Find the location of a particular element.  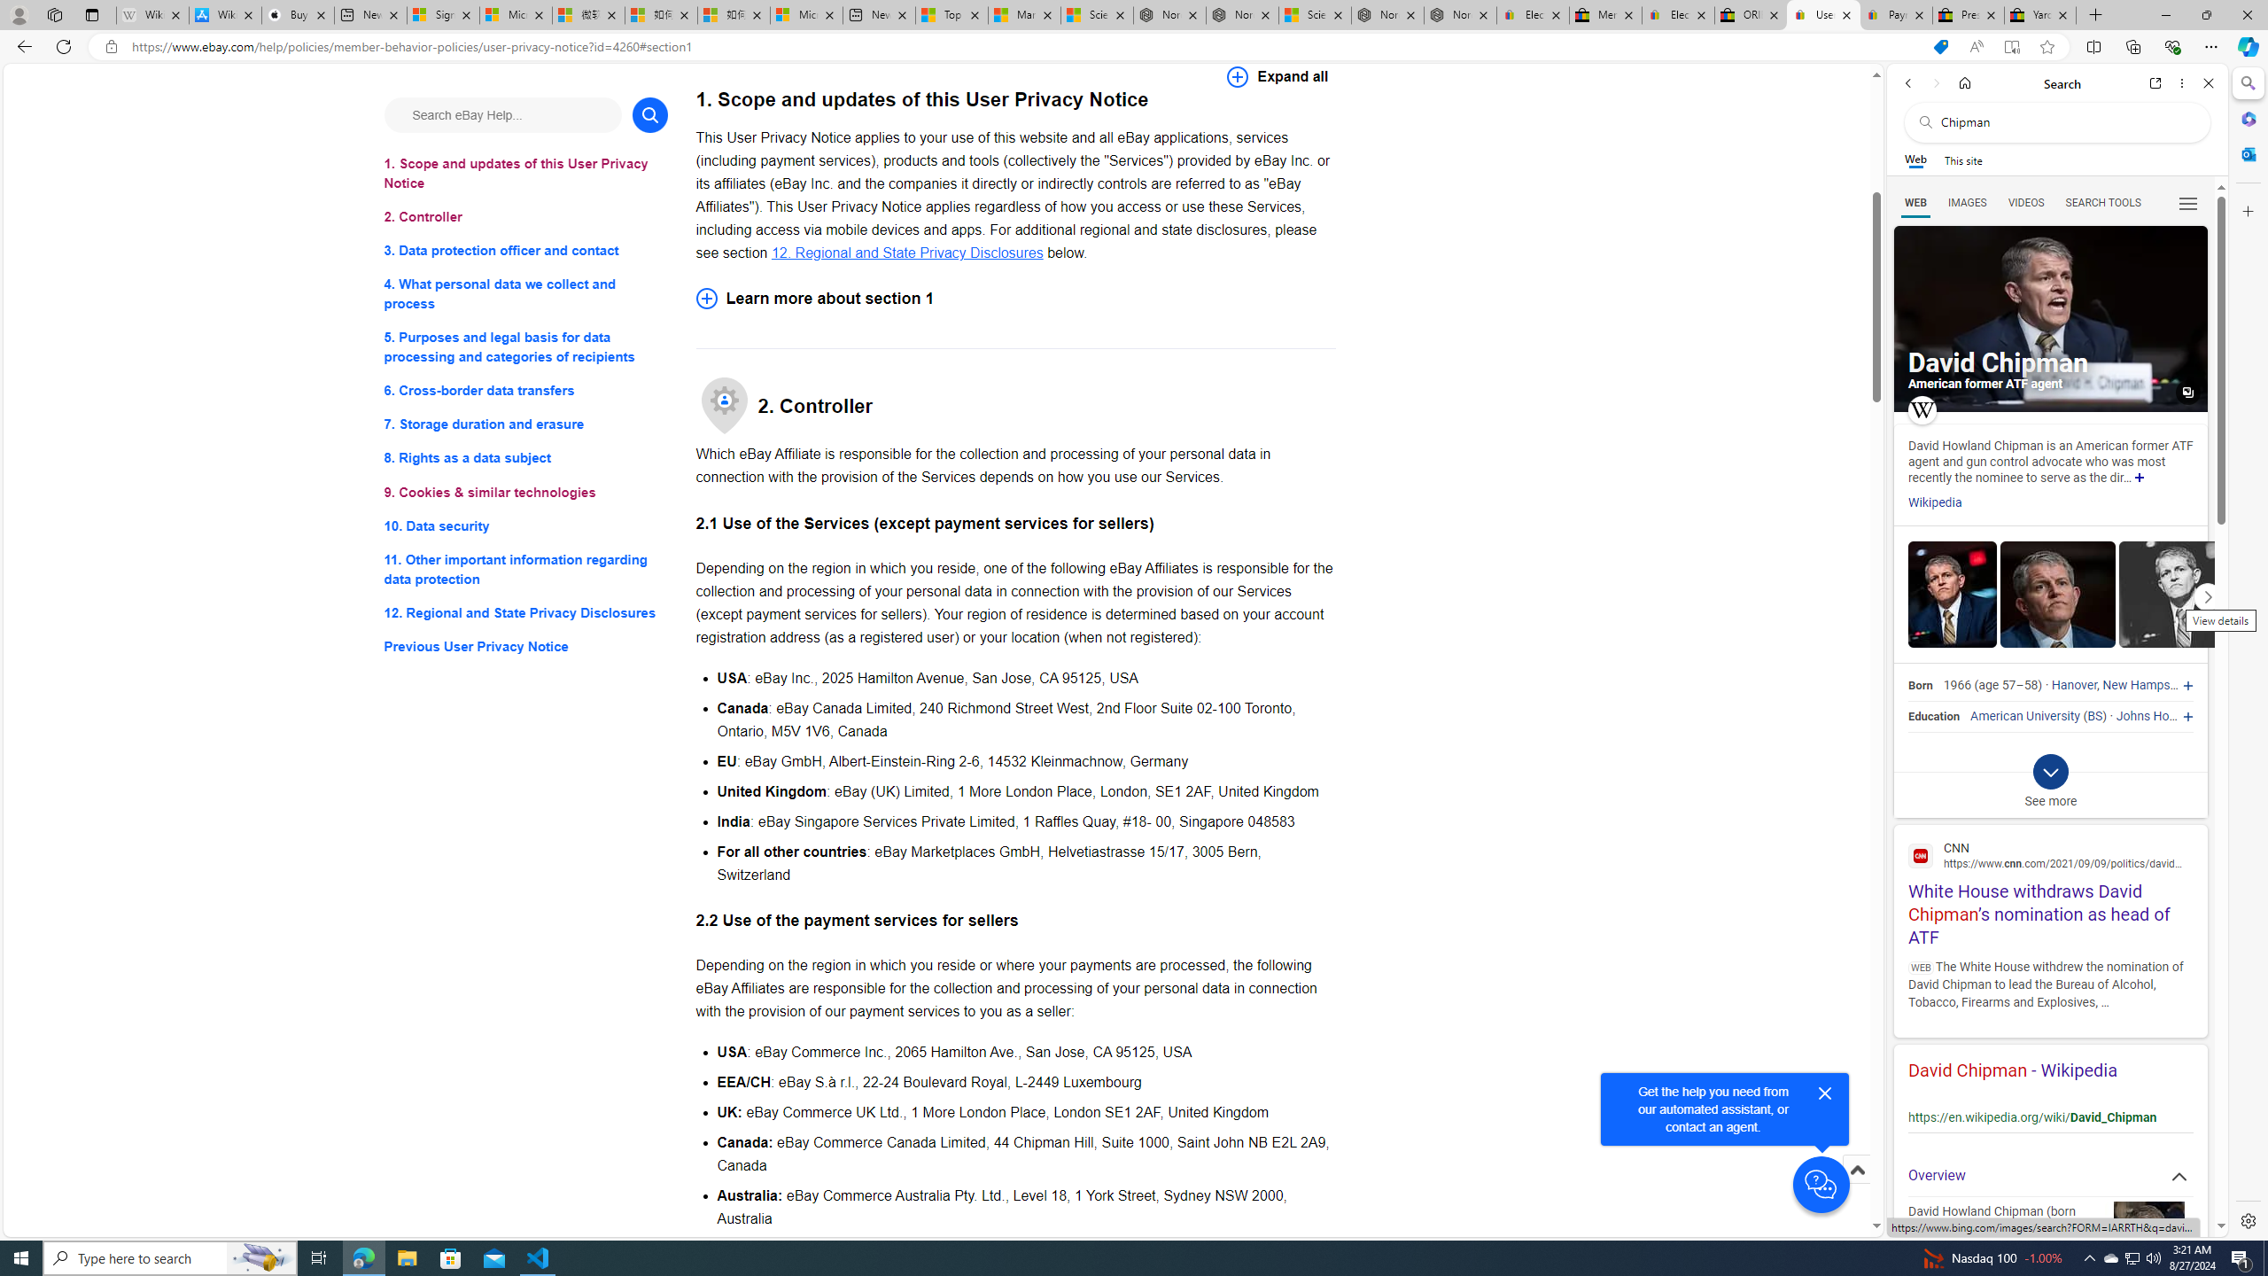

All images is located at coordinates (2050, 319).